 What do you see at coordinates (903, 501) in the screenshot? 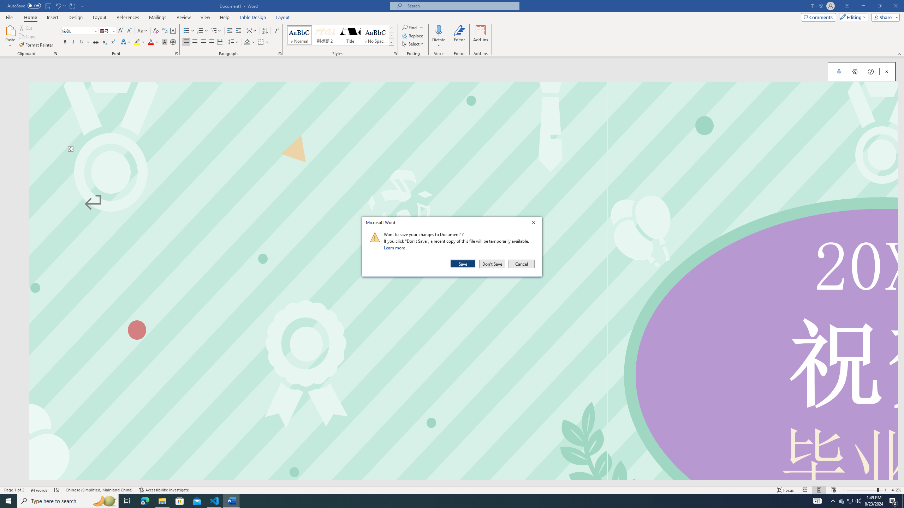
I see `Show desktop` at bounding box center [903, 501].